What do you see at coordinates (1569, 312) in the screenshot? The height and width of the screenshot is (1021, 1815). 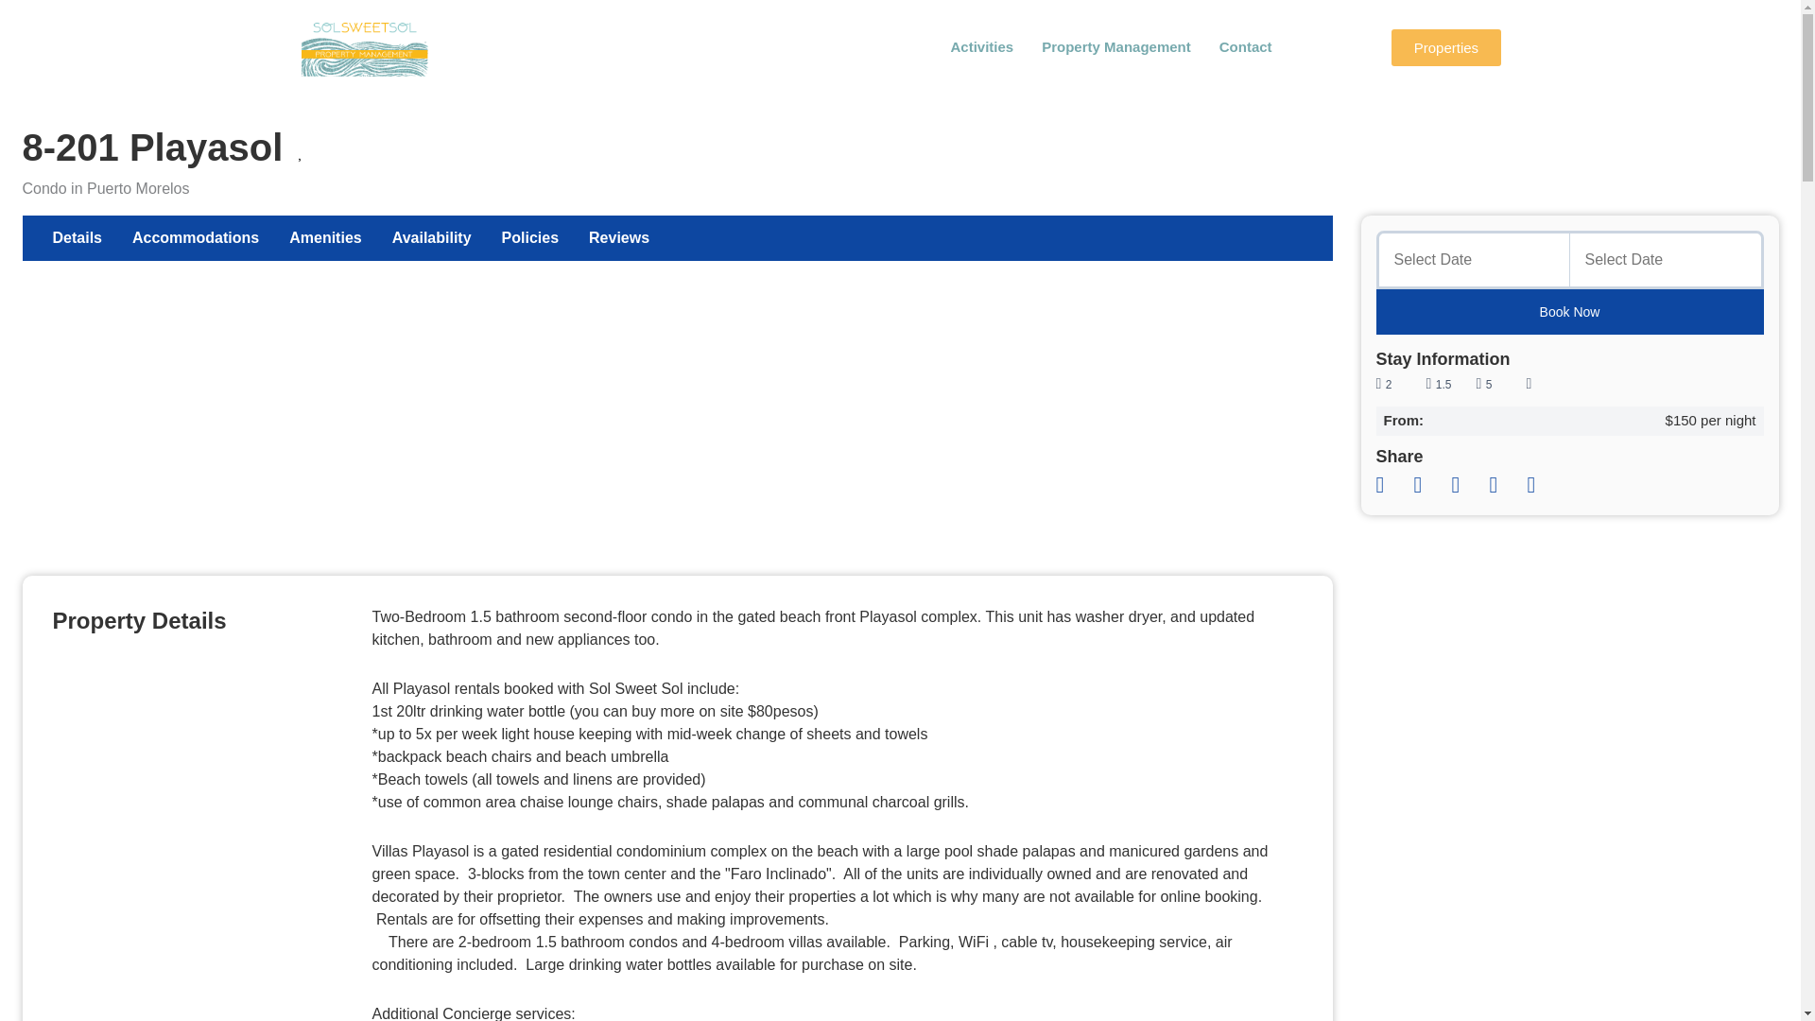 I see `Book Now` at bounding box center [1569, 312].